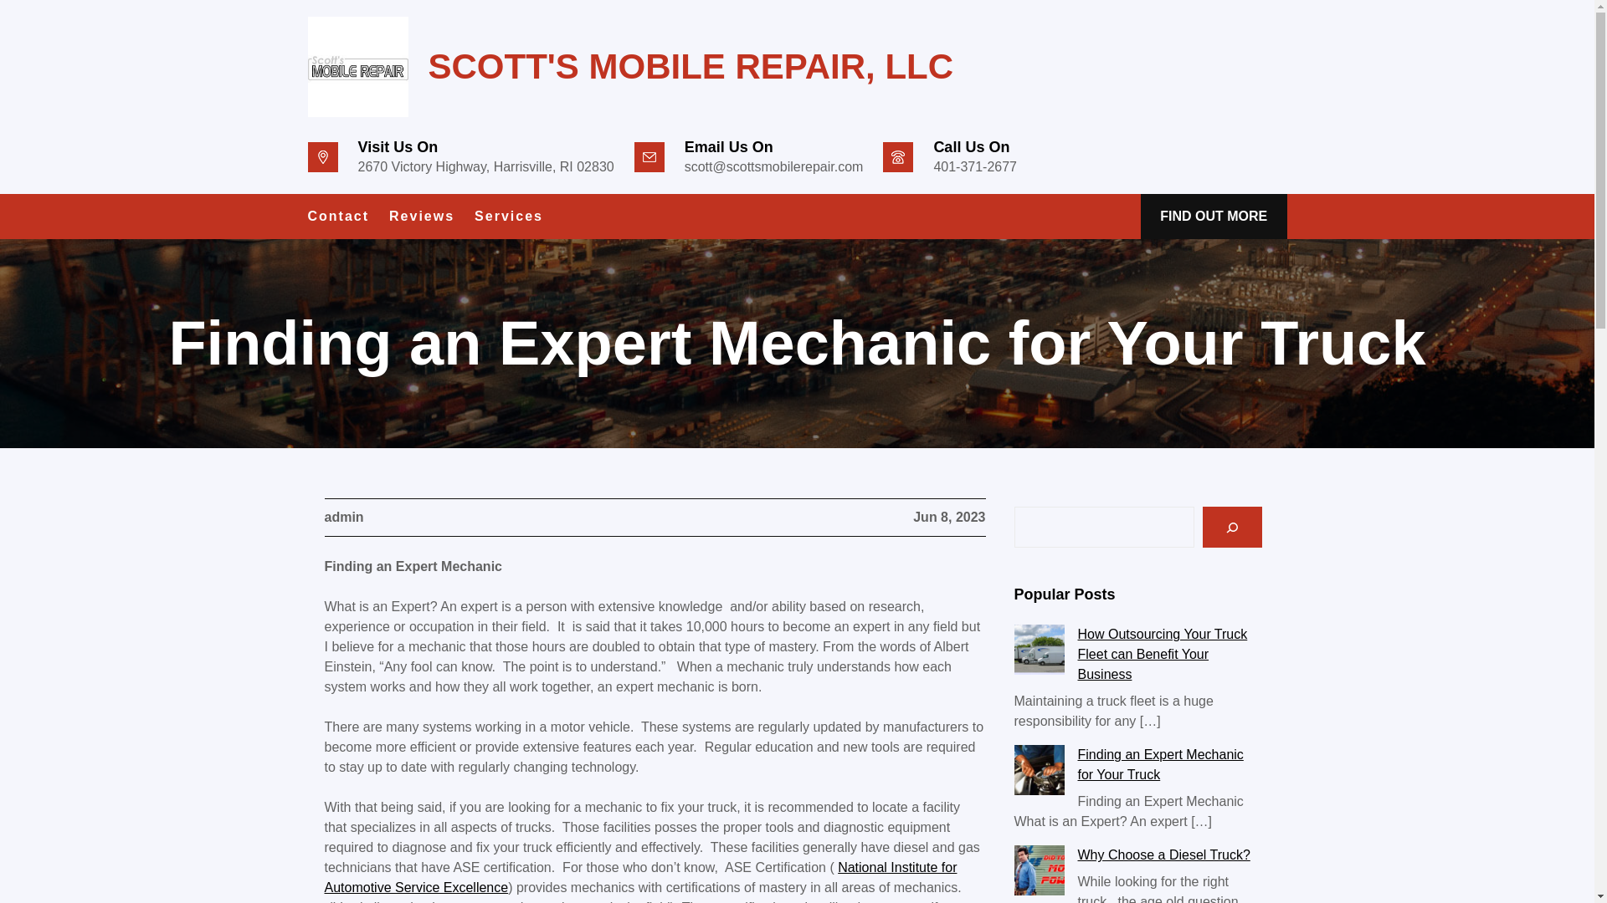 This screenshot has height=903, width=1607. I want to click on Services, so click(508, 217).